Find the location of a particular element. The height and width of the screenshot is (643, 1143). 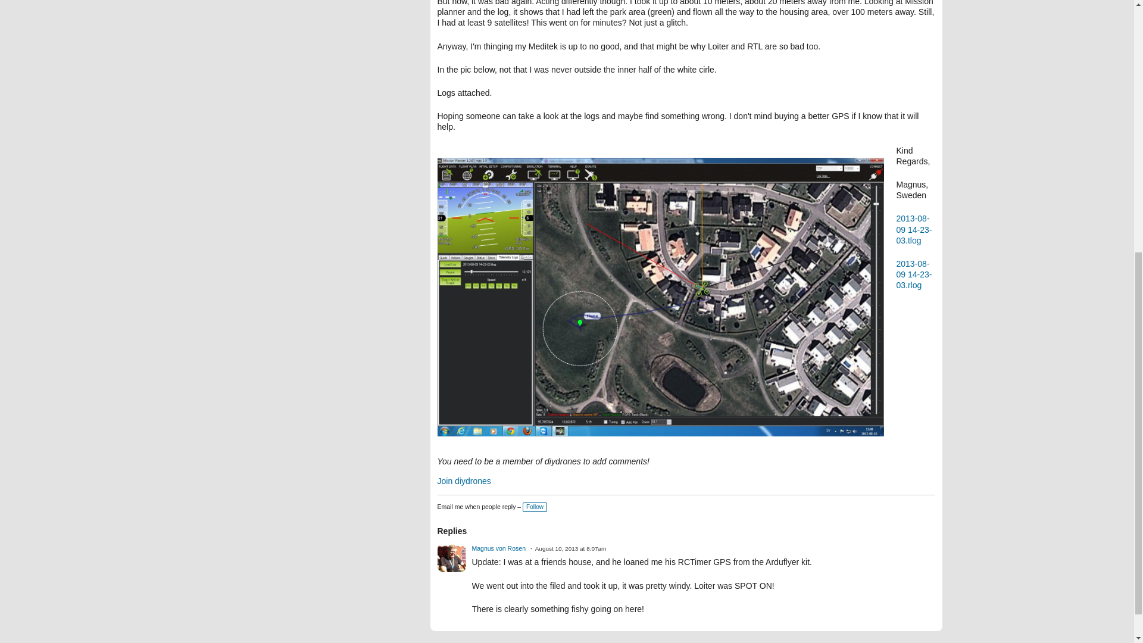

Follow is located at coordinates (535, 507).